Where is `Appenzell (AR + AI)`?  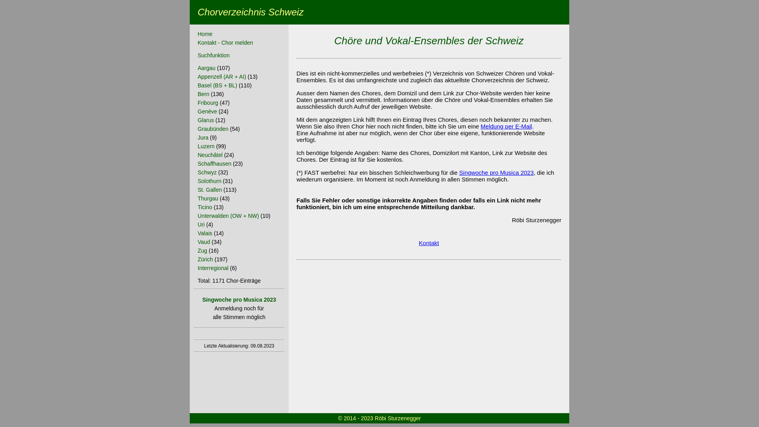 Appenzell (AR + AI) is located at coordinates (222, 77).